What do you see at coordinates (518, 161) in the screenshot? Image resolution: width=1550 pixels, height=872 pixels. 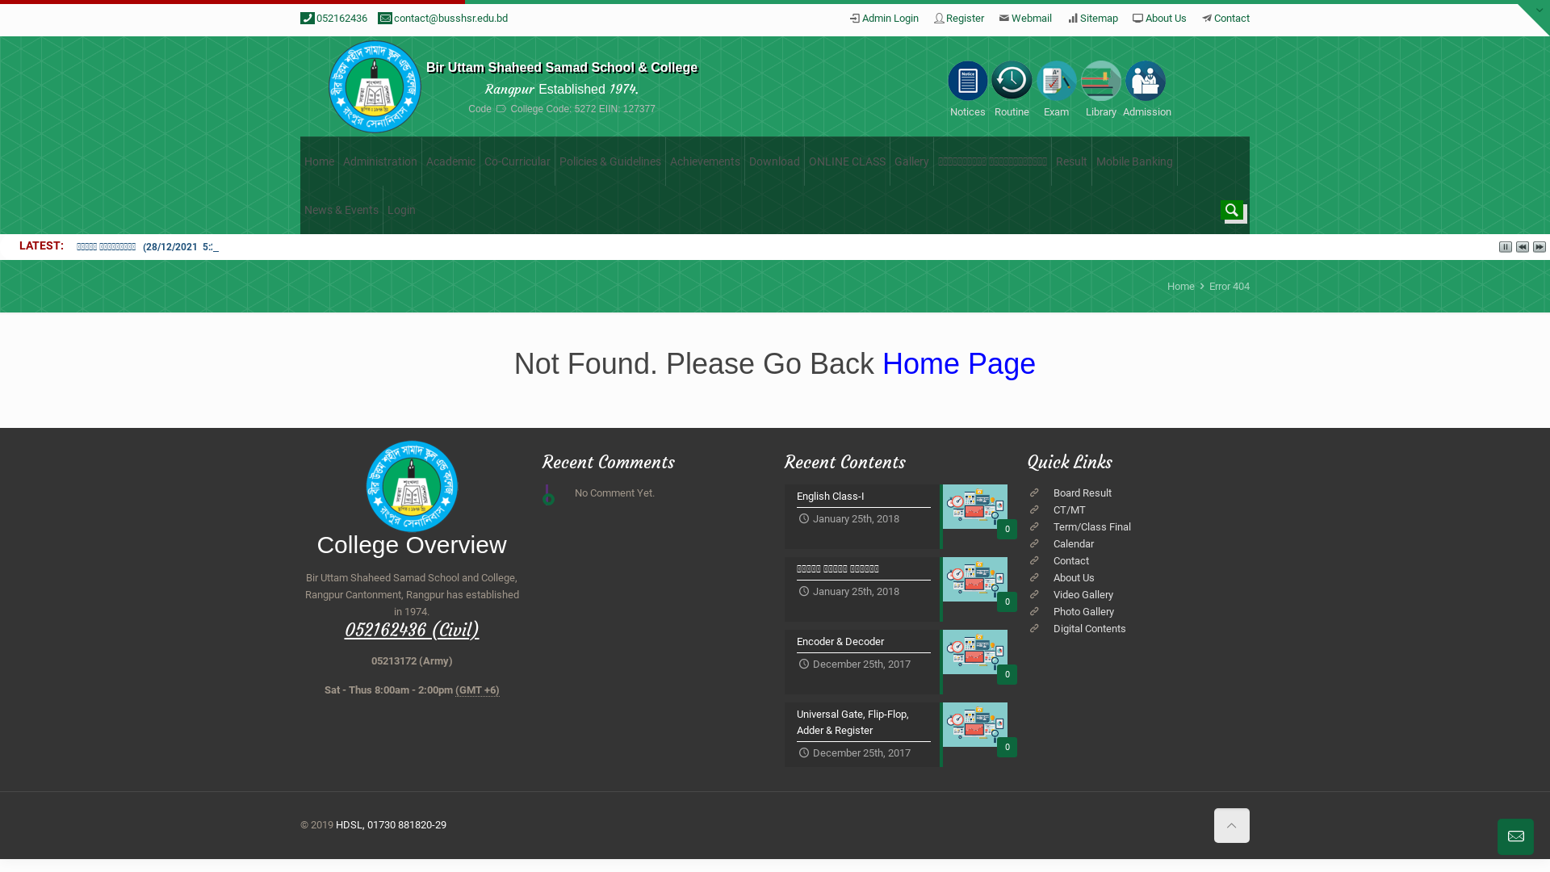 I see `Co-Curricular` at bounding box center [518, 161].